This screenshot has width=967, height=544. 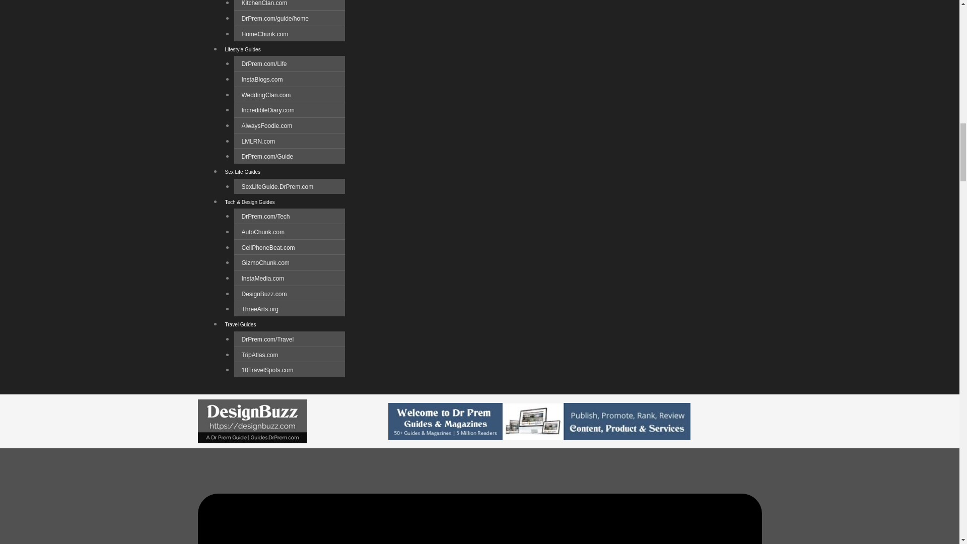 I want to click on Lifestyle Guides, so click(x=242, y=49).